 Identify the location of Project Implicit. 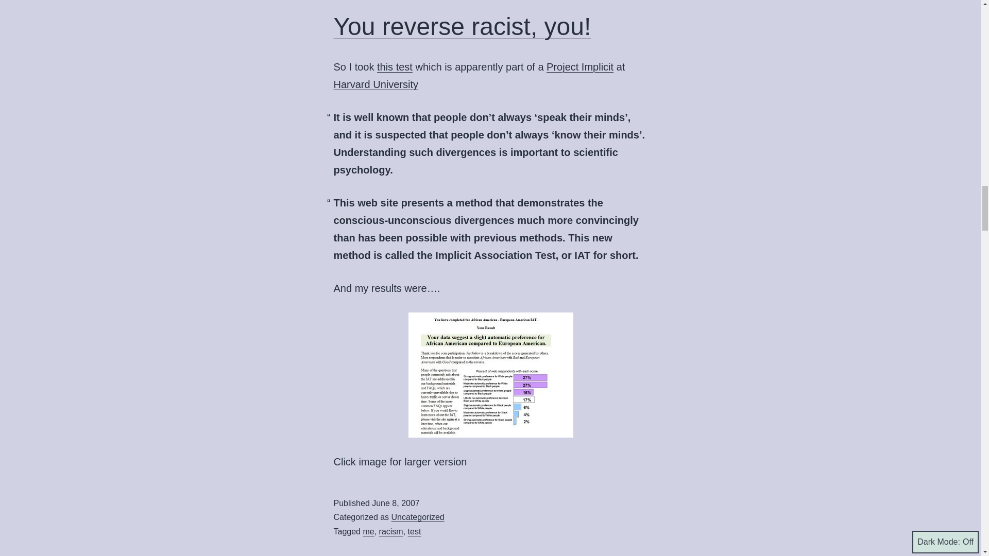
(580, 67).